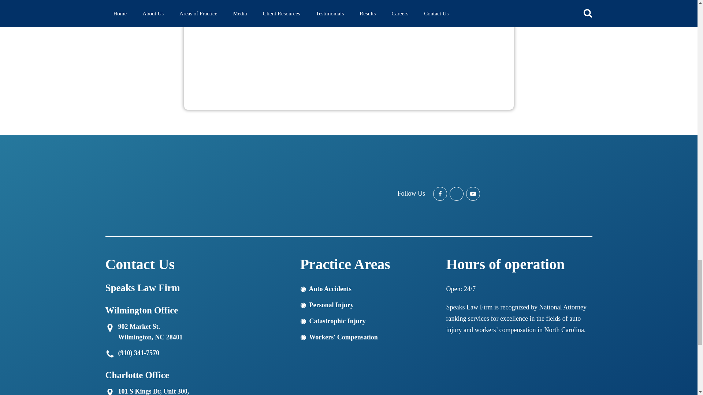  I want to click on Wilmington Office, so click(112, 326).